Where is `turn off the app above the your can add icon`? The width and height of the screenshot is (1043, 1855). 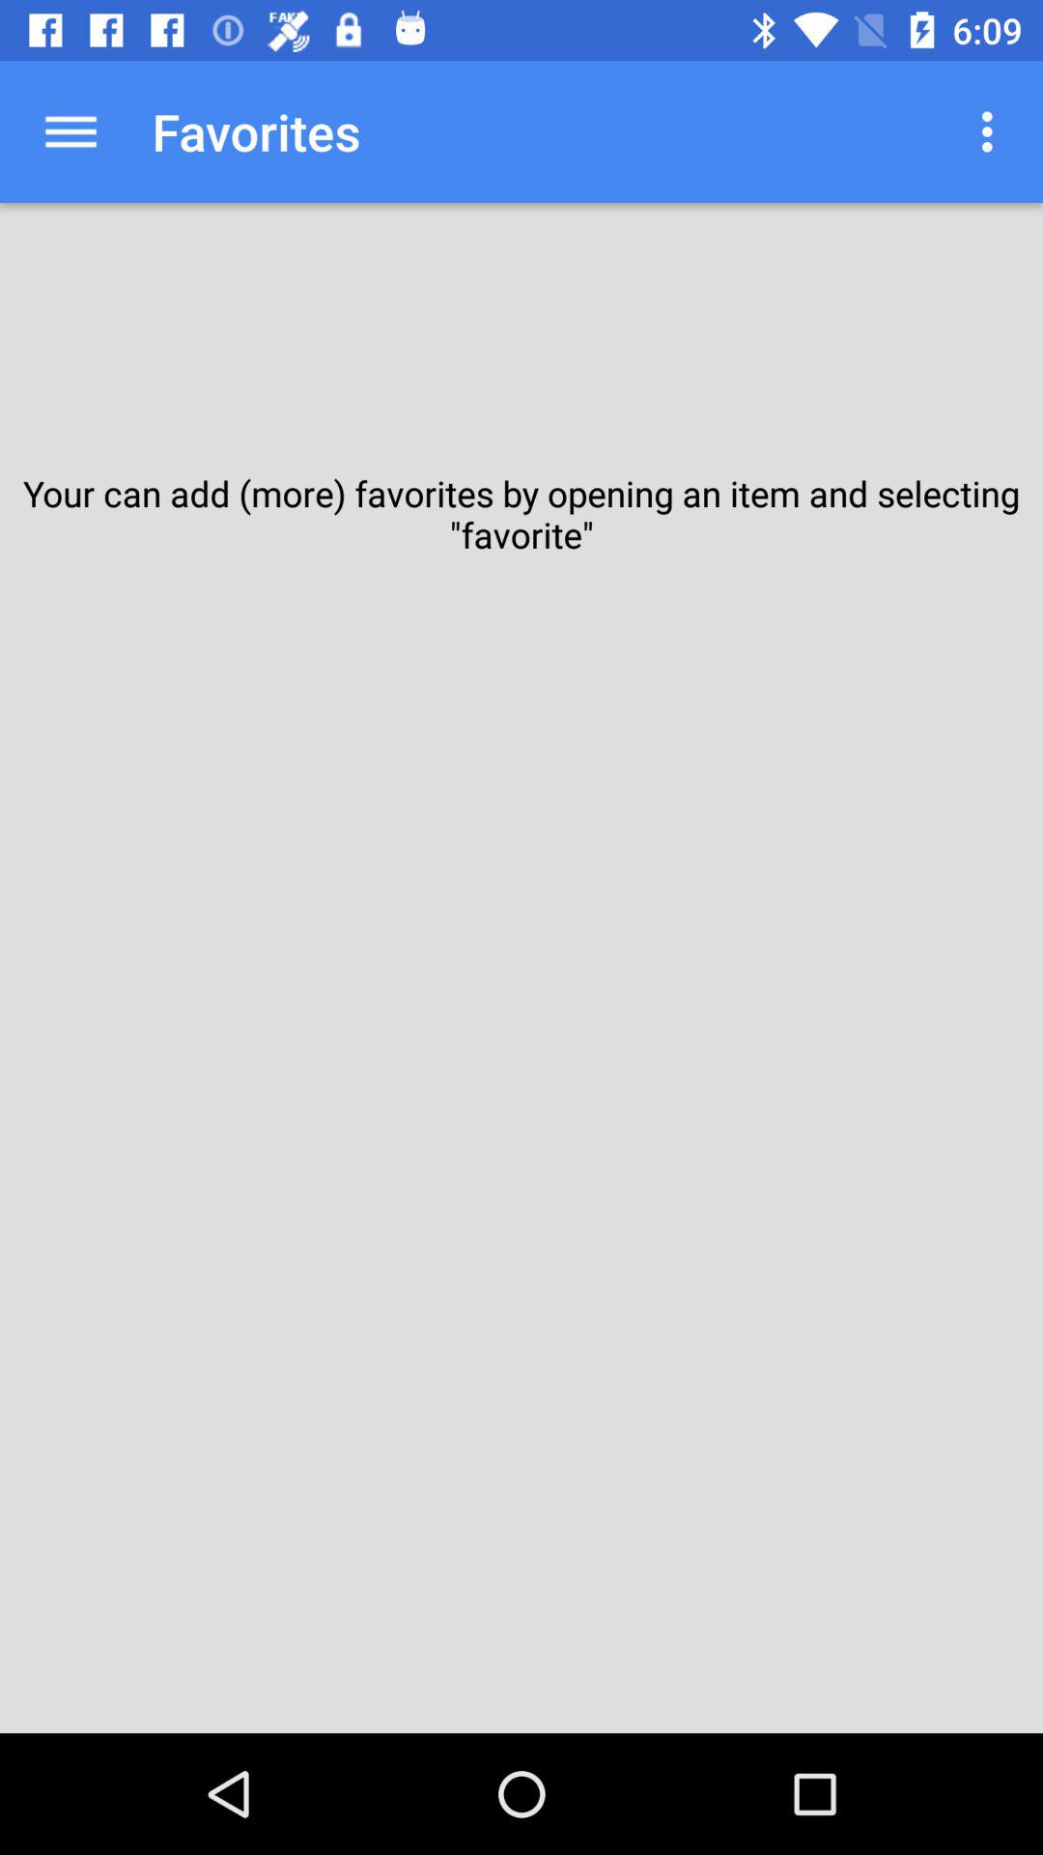
turn off the app above the your can add icon is located at coordinates (993, 131).